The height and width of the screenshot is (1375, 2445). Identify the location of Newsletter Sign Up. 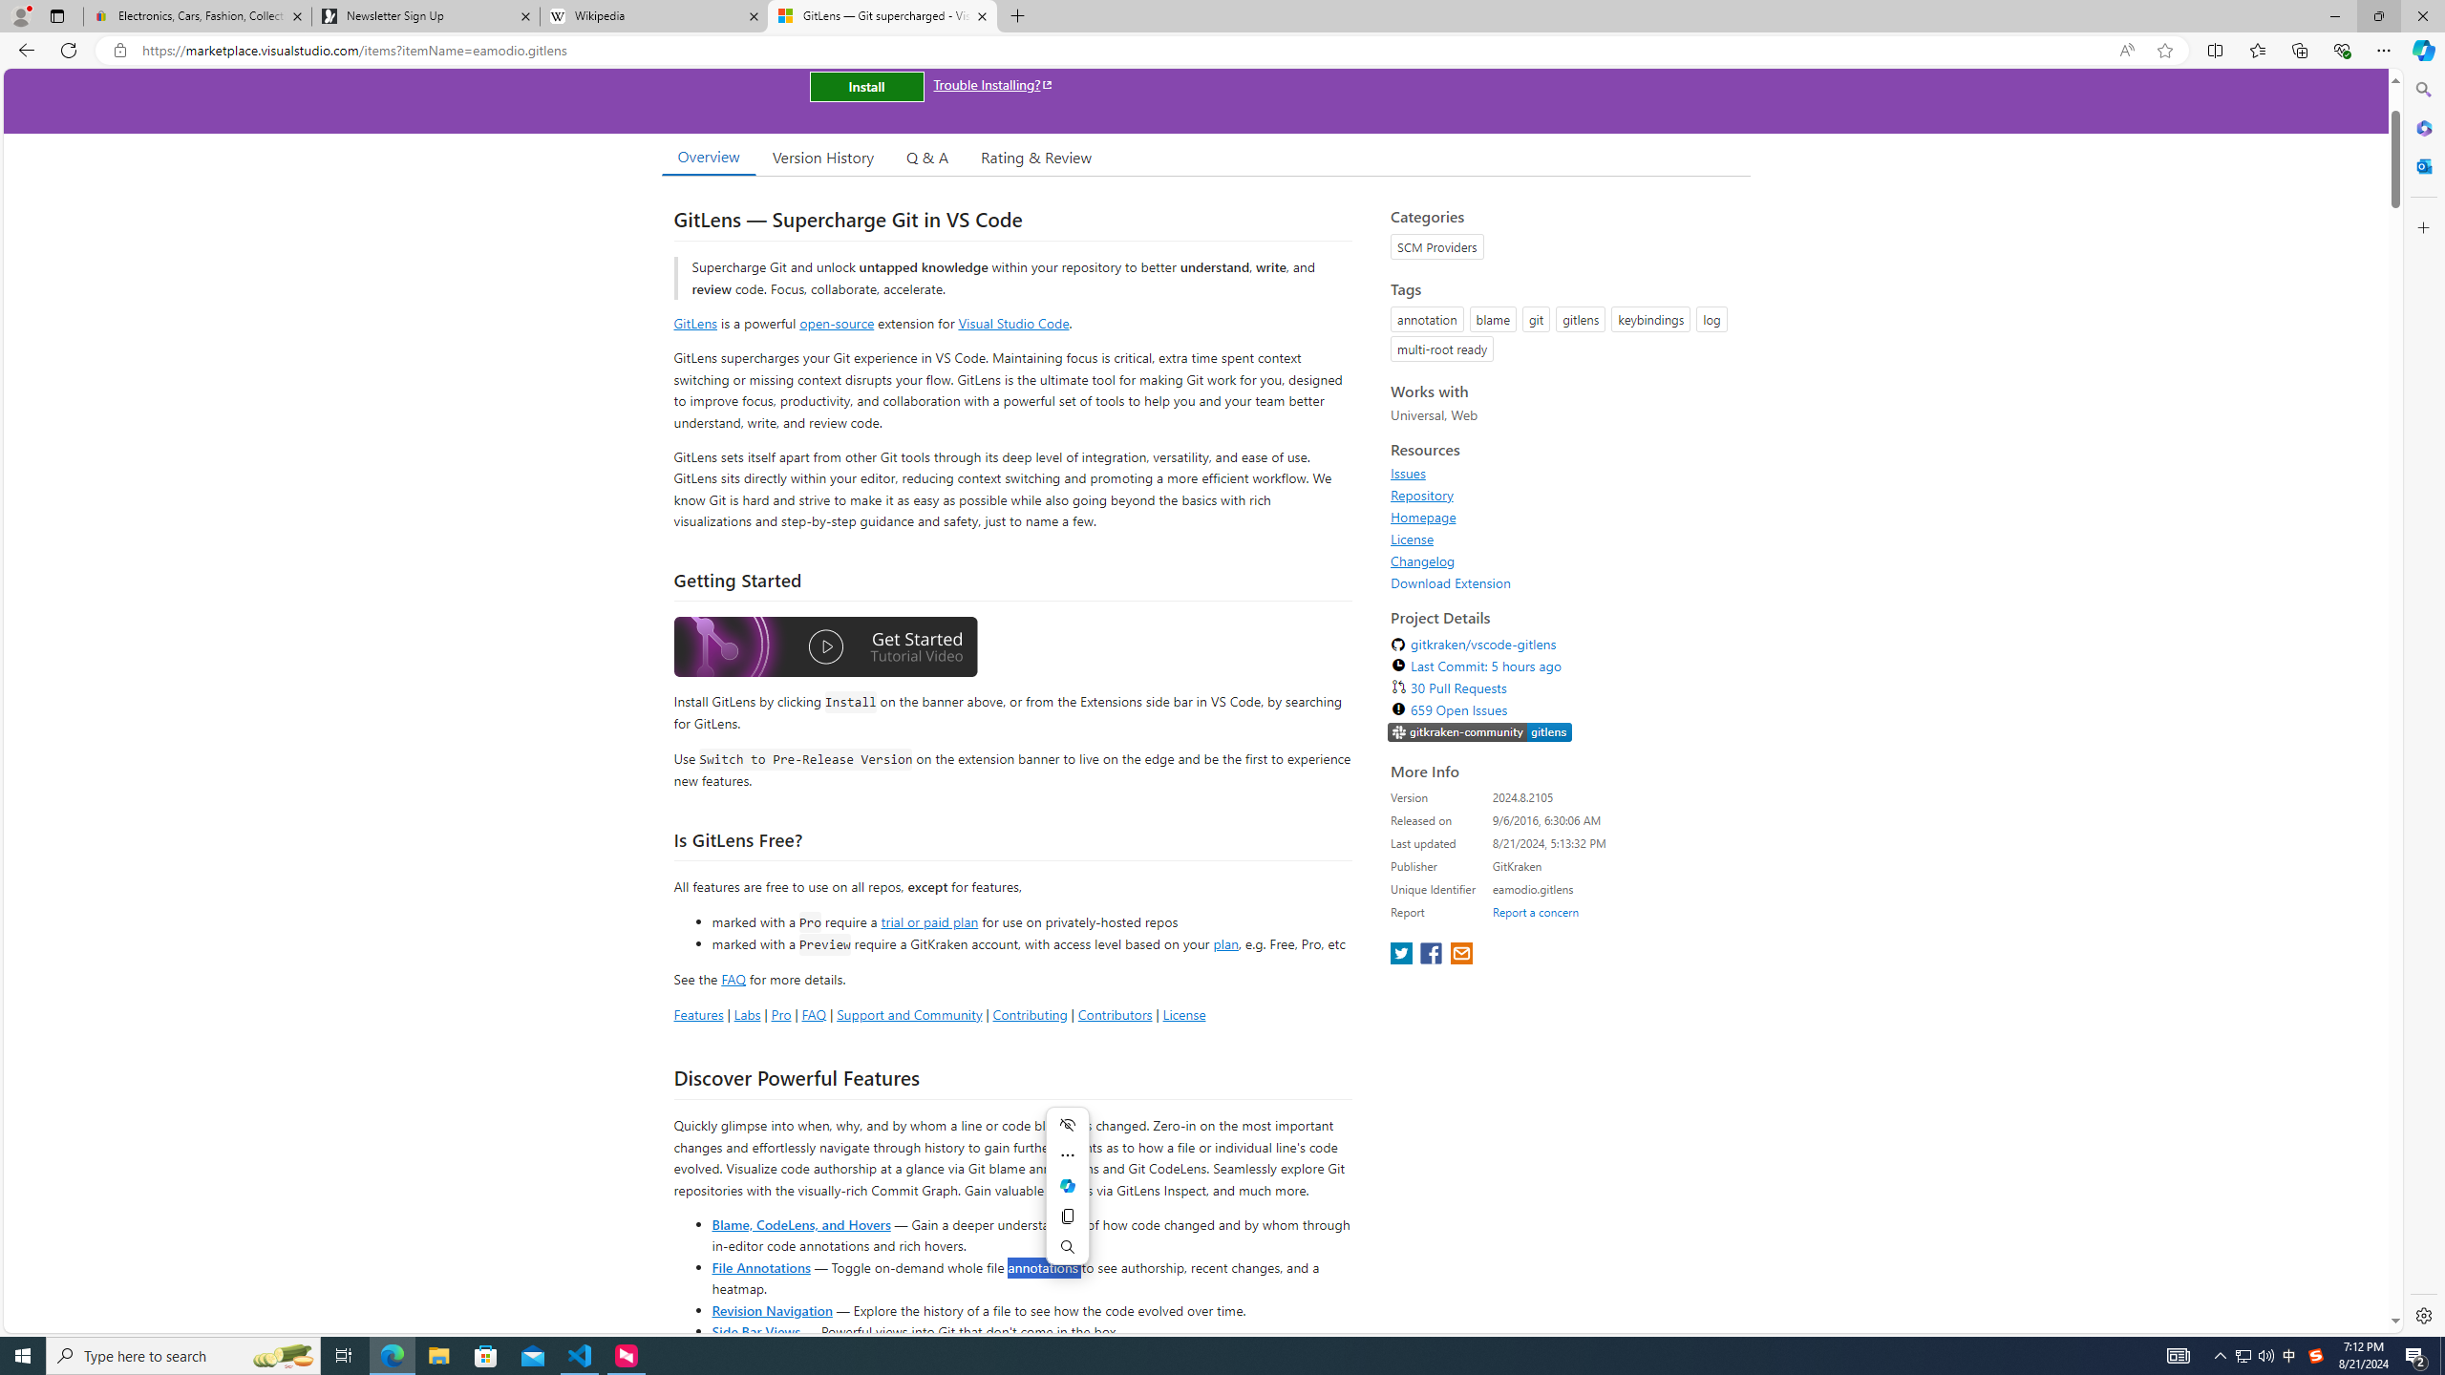
(425, 16).